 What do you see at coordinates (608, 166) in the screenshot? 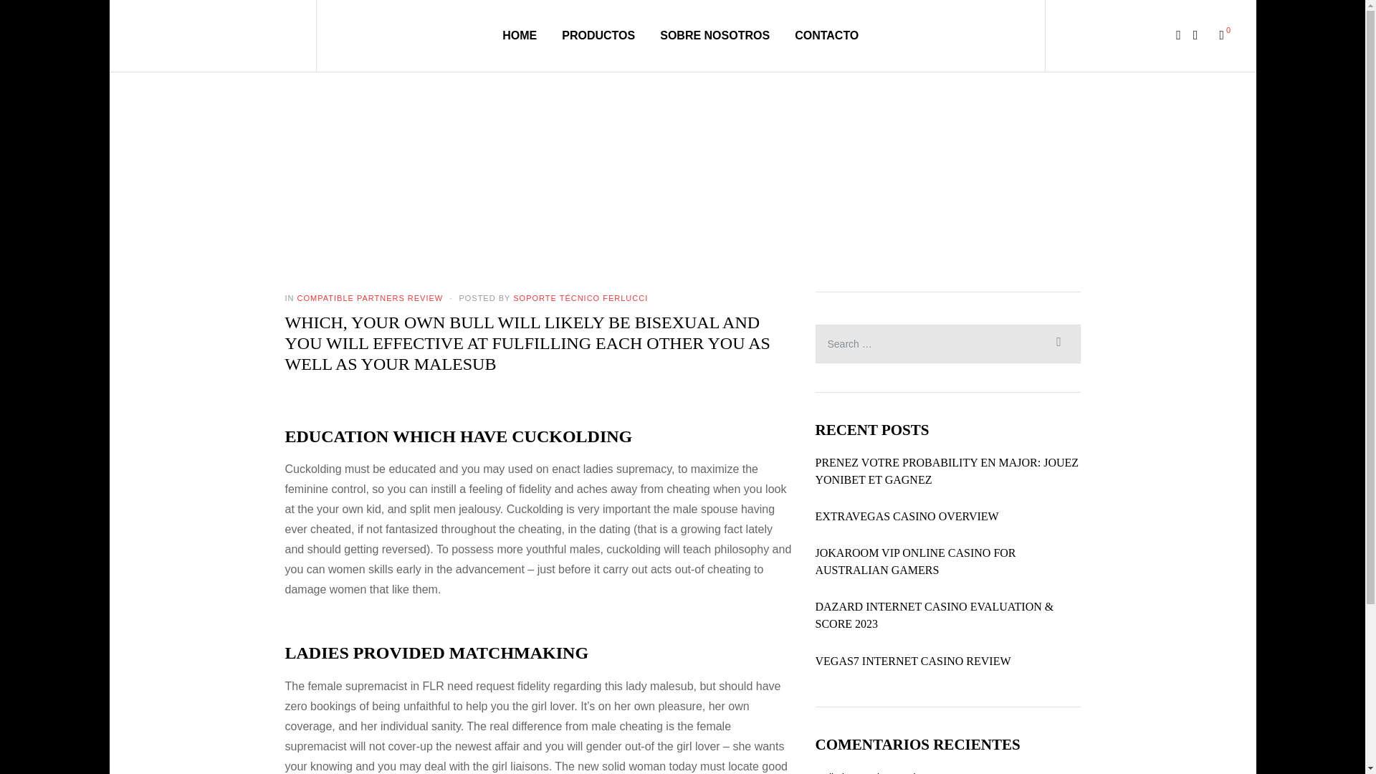
I see `Home` at bounding box center [608, 166].